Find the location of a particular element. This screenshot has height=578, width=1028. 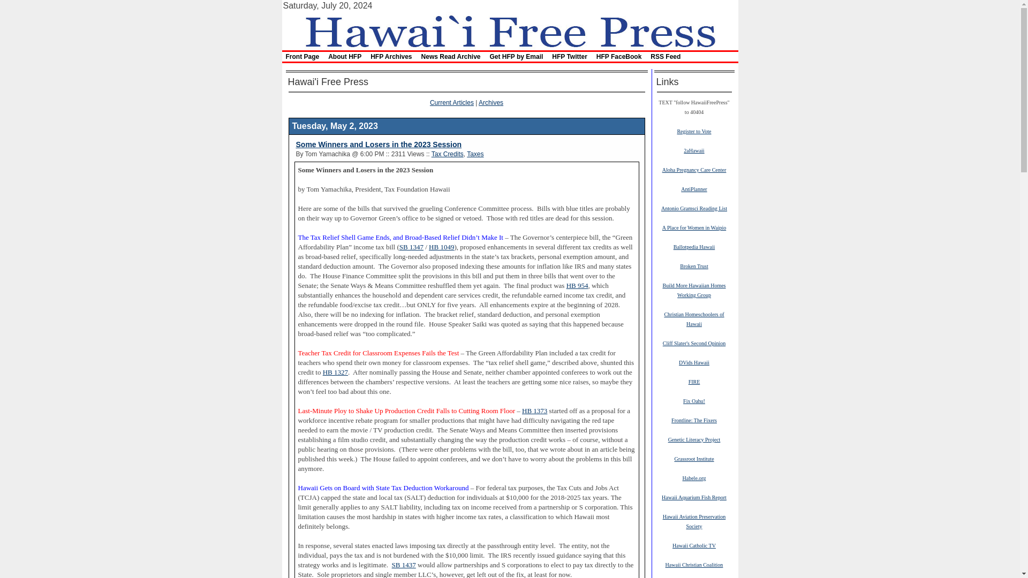

HB 1373 is located at coordinates (534, 411).